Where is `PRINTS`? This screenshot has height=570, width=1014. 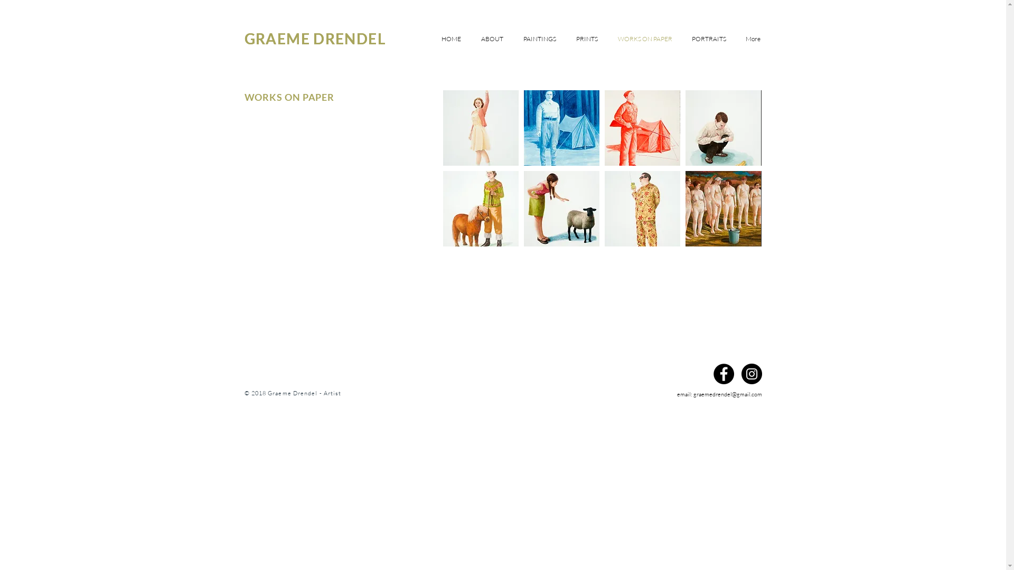 PRINTS is located at coordinates (588, 39).